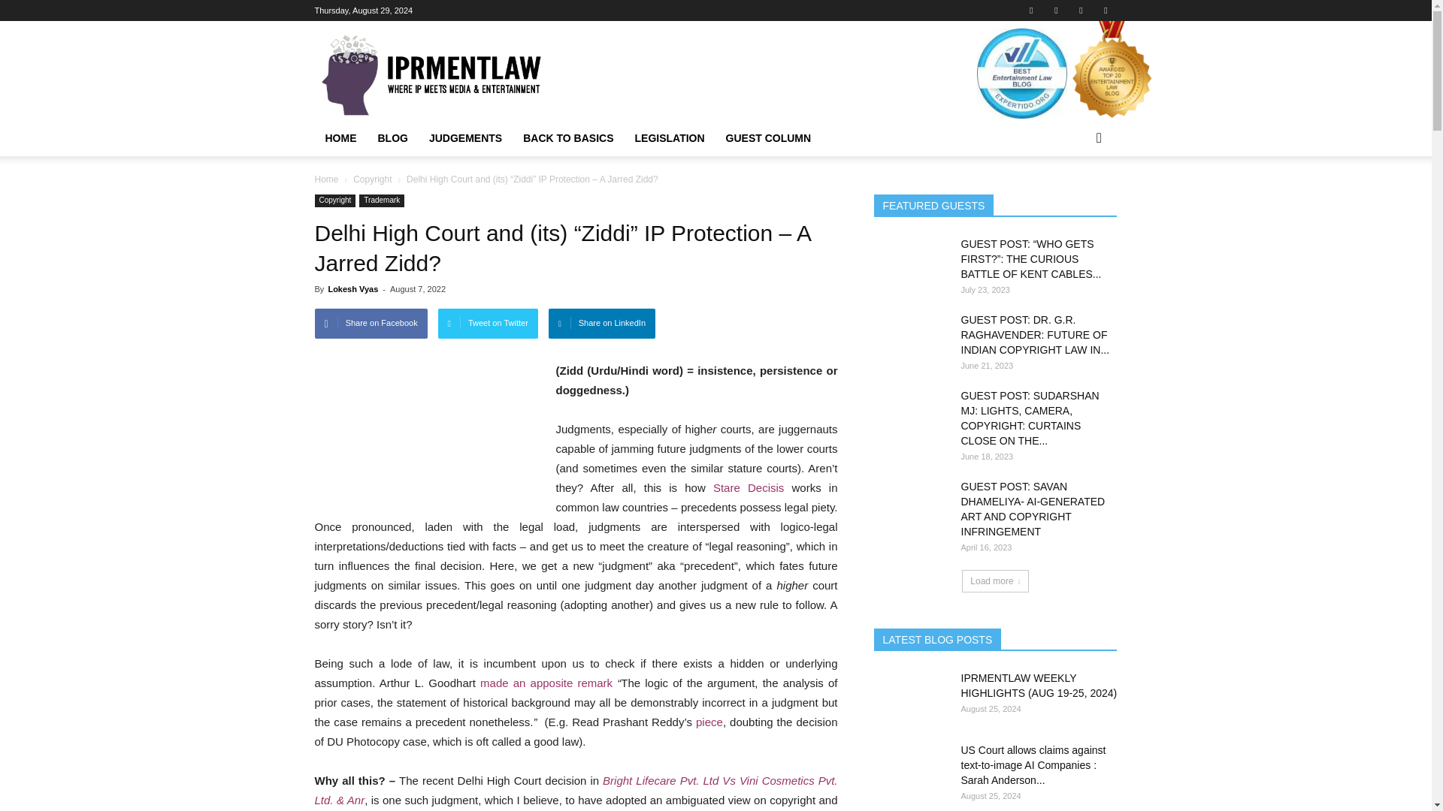 The height and width of the screenshot is (811, 1443). What do you see at coordinates (464, 138) in the screenshot?
I see `JUDGEMENTS` at bounding box center [464, 138].